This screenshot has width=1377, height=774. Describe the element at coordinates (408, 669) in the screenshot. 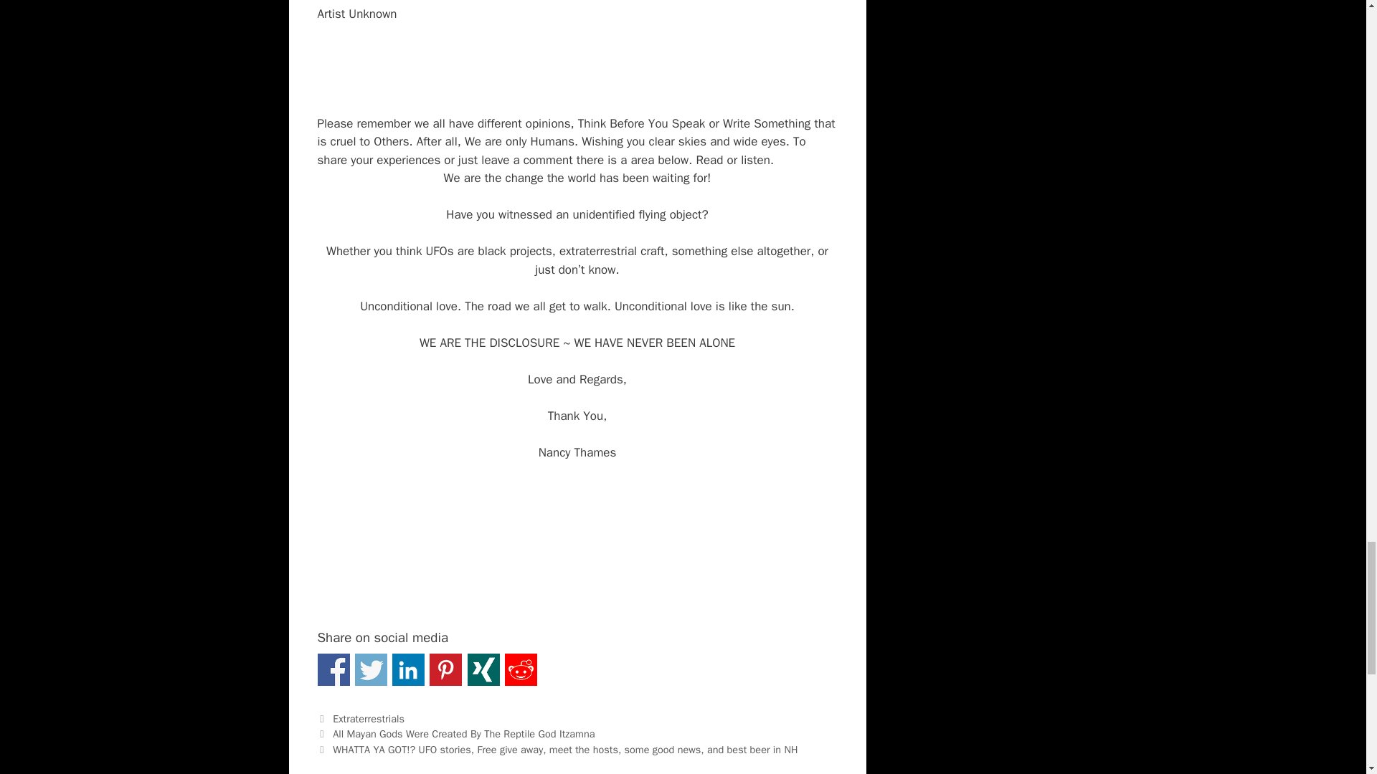

I see `Share on Linkedin` at that location.